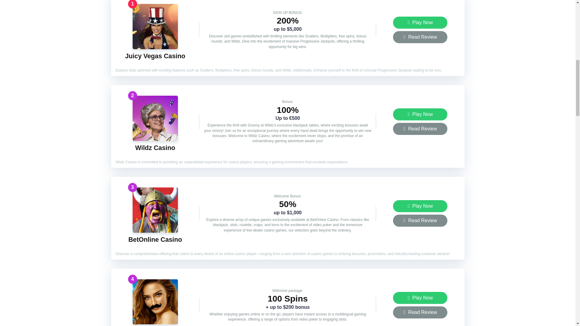 The width and height of the screenshot is (580, 326). What do you see at coordinates (420, 23) in the screenshot?
I see `Play Now` at bounding box center [420, 23].